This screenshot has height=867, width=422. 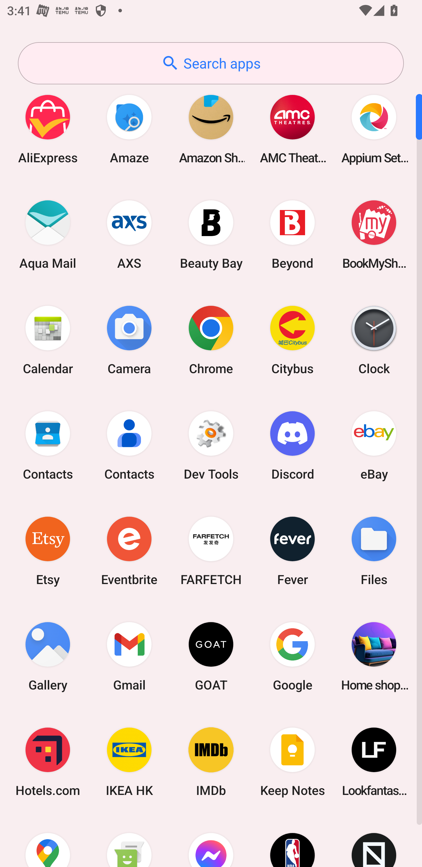 I want to click on Clock, so click(x=374, y=340).